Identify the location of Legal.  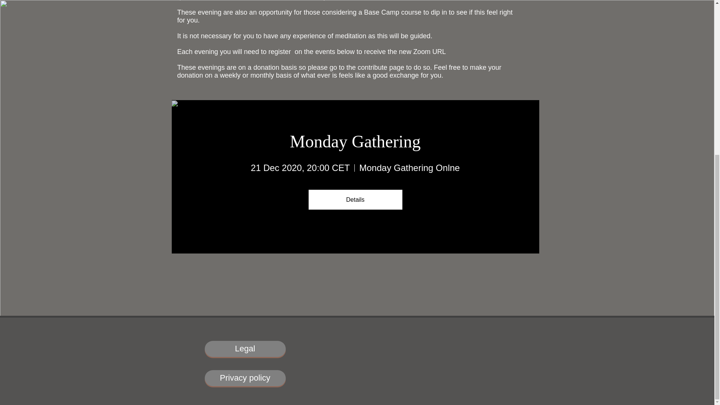
(245, 349).